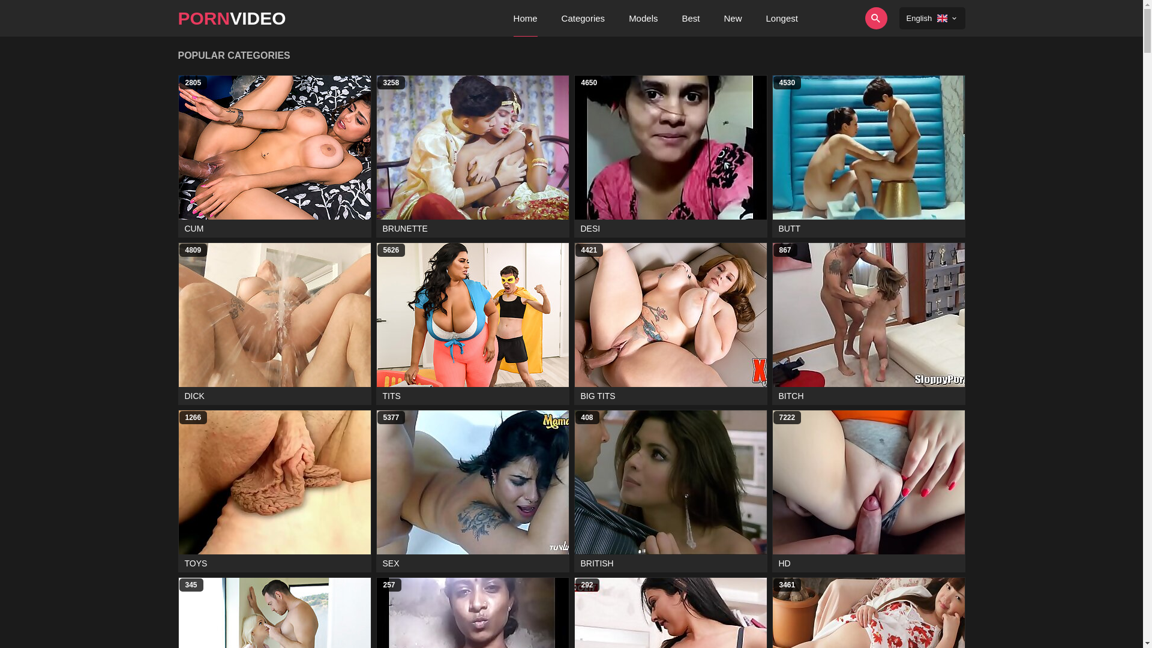 This screenshot has width=1152, height=648. What do you see at coordinates (932, 18) in the screenshot?
I see `English` at bounding box center [932, 18].